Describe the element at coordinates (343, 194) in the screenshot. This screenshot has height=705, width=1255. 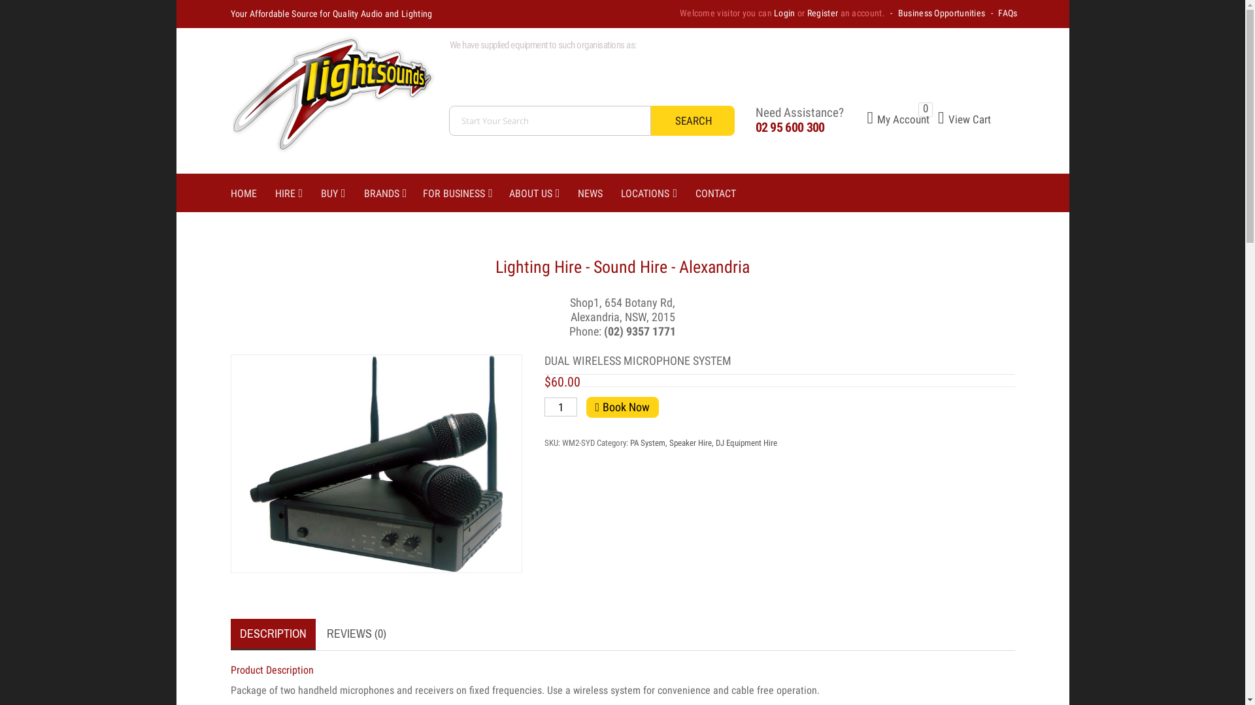
I see `BUY` at that location.